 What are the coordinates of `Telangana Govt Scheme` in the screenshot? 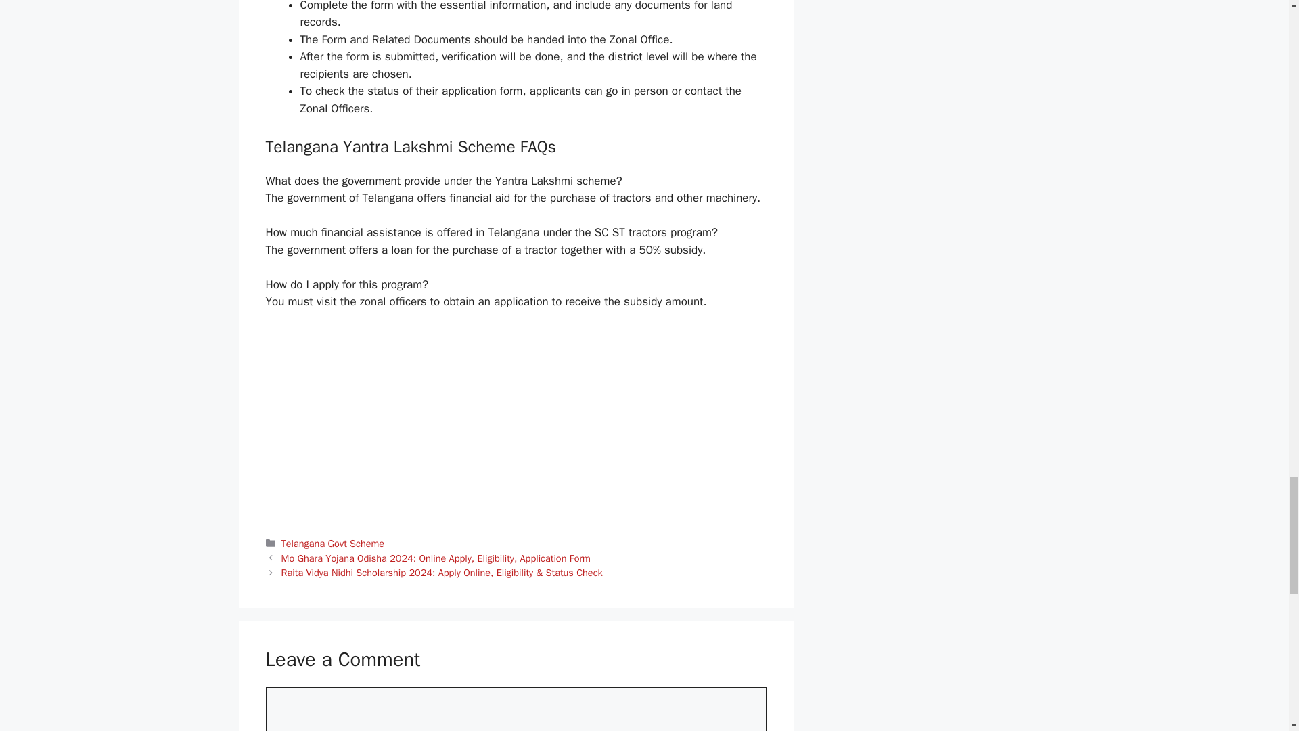 It's located at (333, 543).